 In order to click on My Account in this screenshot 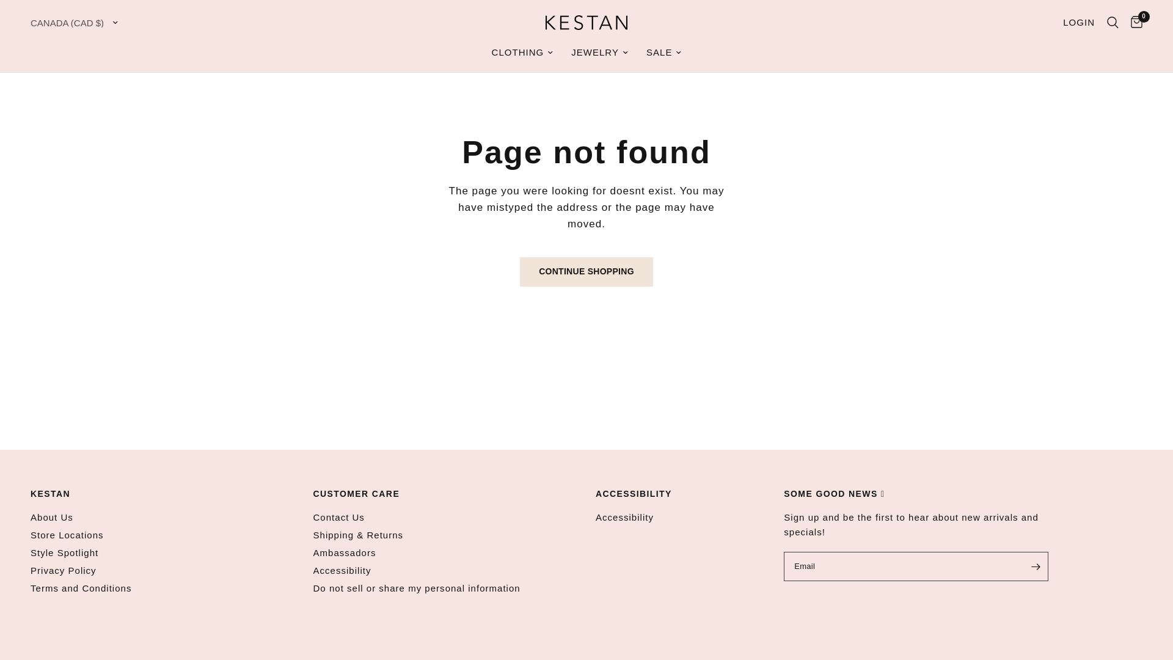, I will do `click(1079, 22)`.